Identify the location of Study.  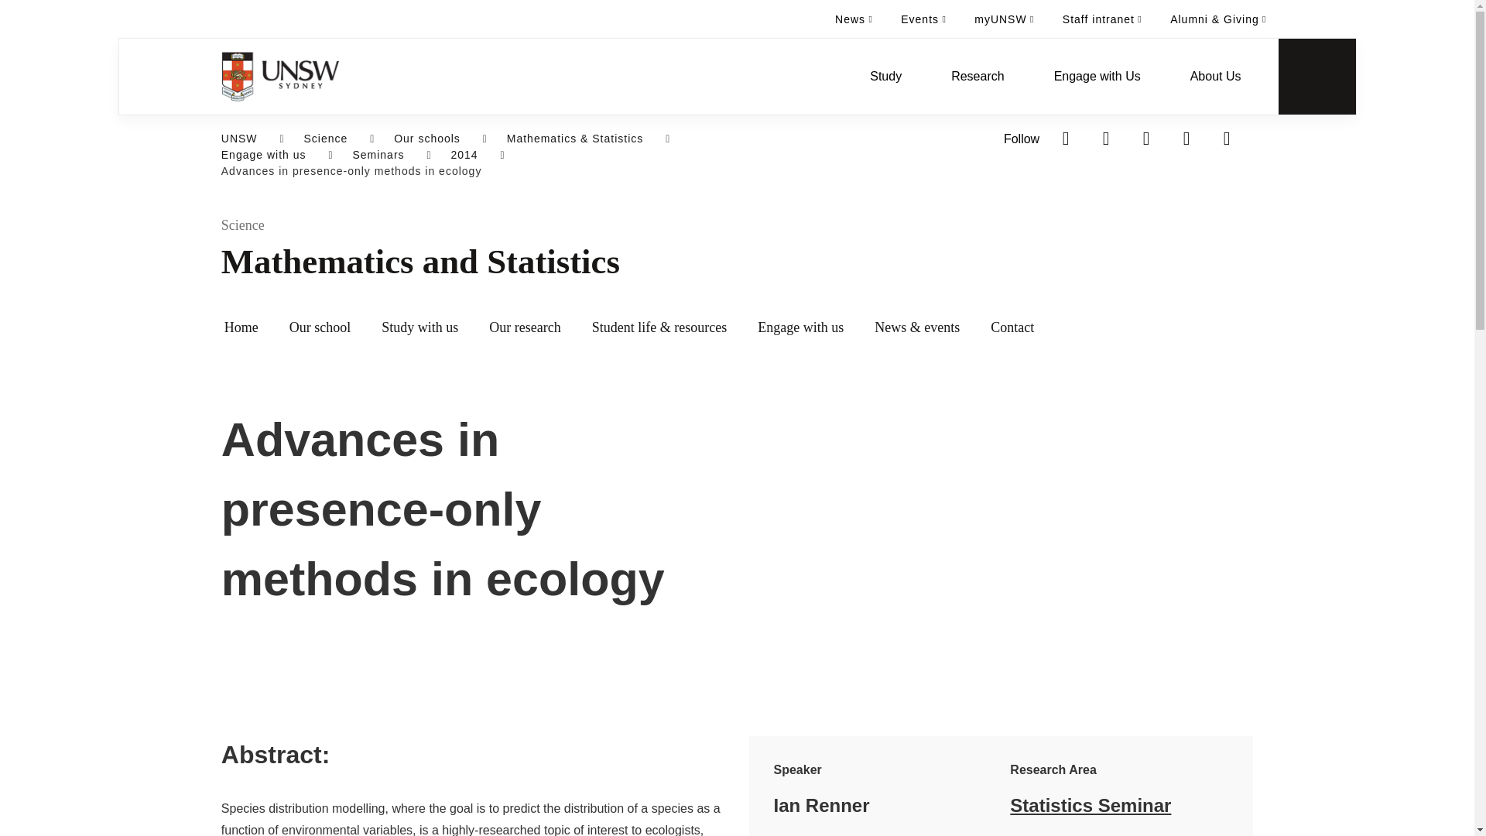
(885, 76).